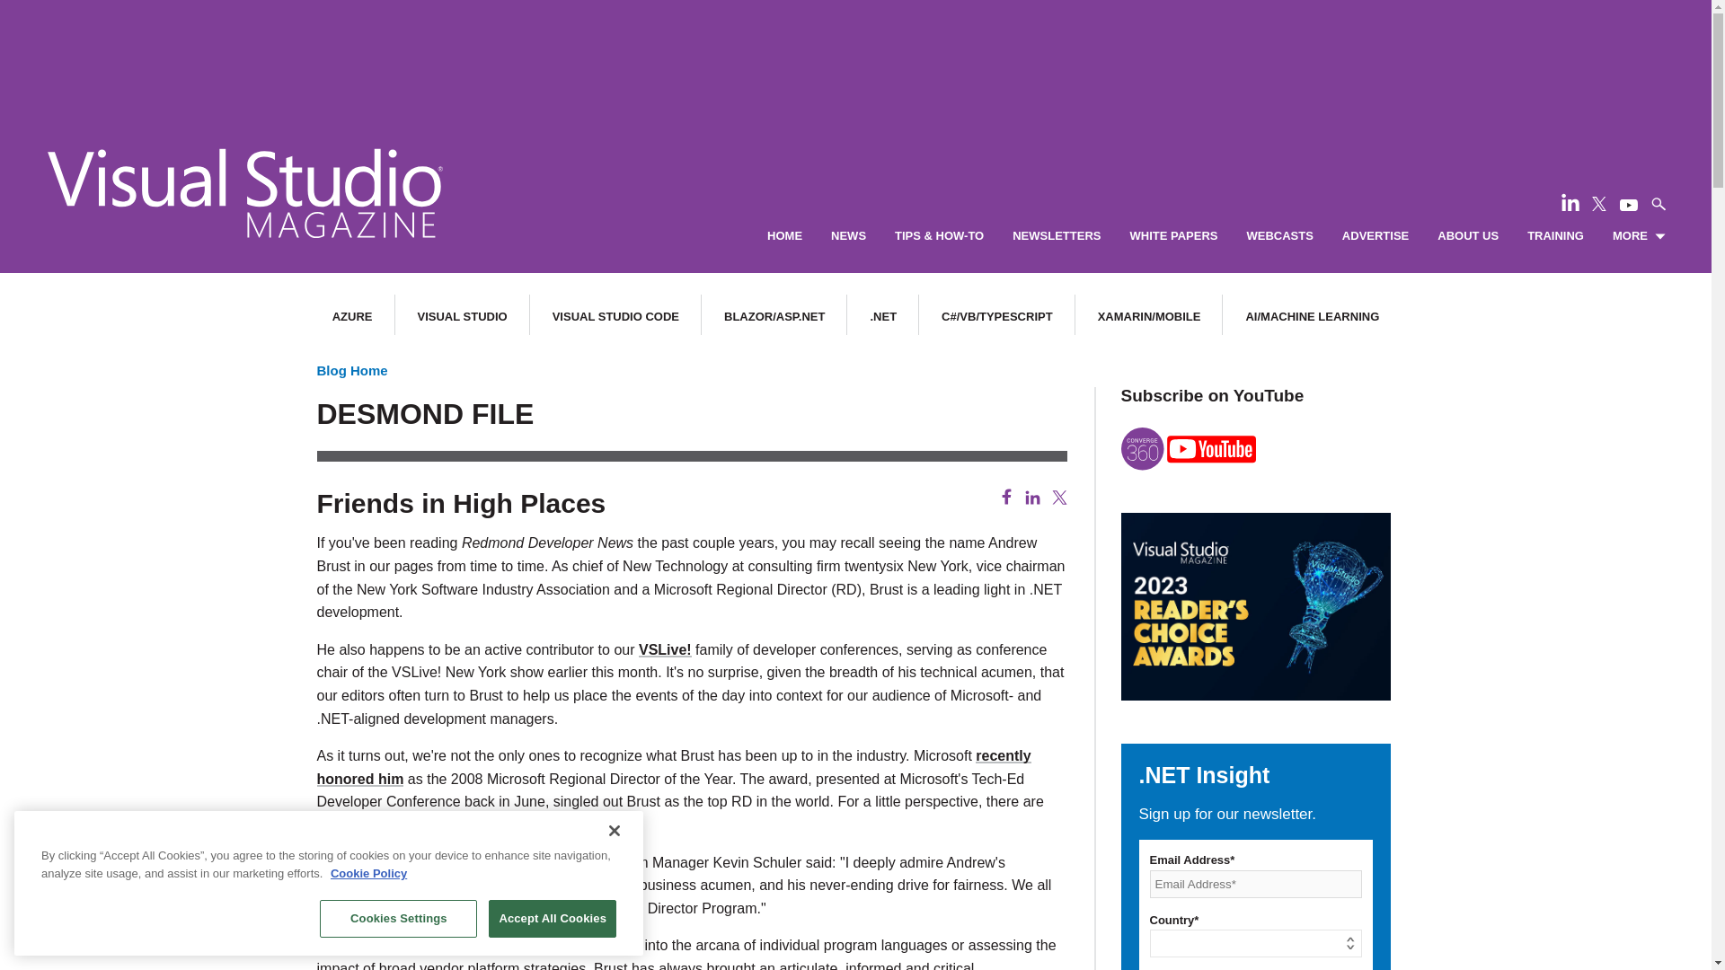 Image resolution: width=1725 pixels, height=970 pixels. Describe the element at coordinates (882, 316) in the screenshot. I see `.NET` at that location.